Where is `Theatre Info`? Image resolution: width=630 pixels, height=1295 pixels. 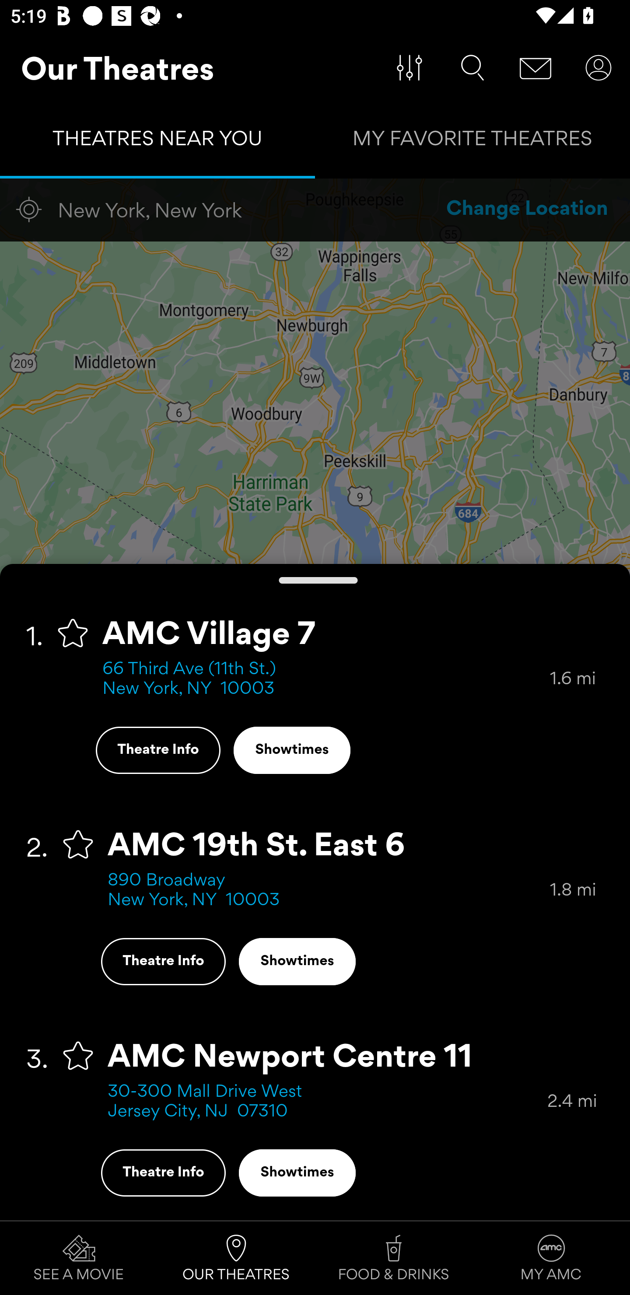
Theatre Info is located at coordinates (157, 750).